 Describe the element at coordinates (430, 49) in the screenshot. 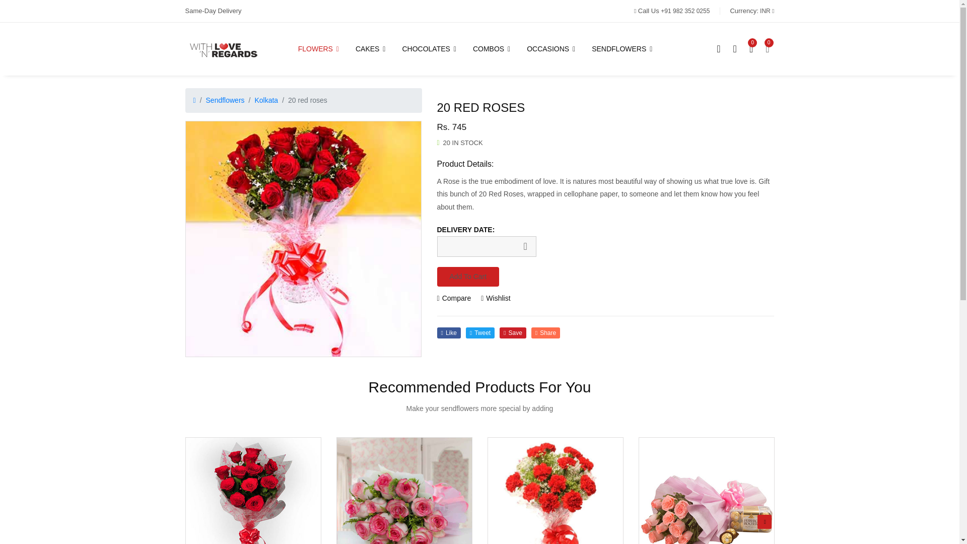

I see `Chocolates` at that location.